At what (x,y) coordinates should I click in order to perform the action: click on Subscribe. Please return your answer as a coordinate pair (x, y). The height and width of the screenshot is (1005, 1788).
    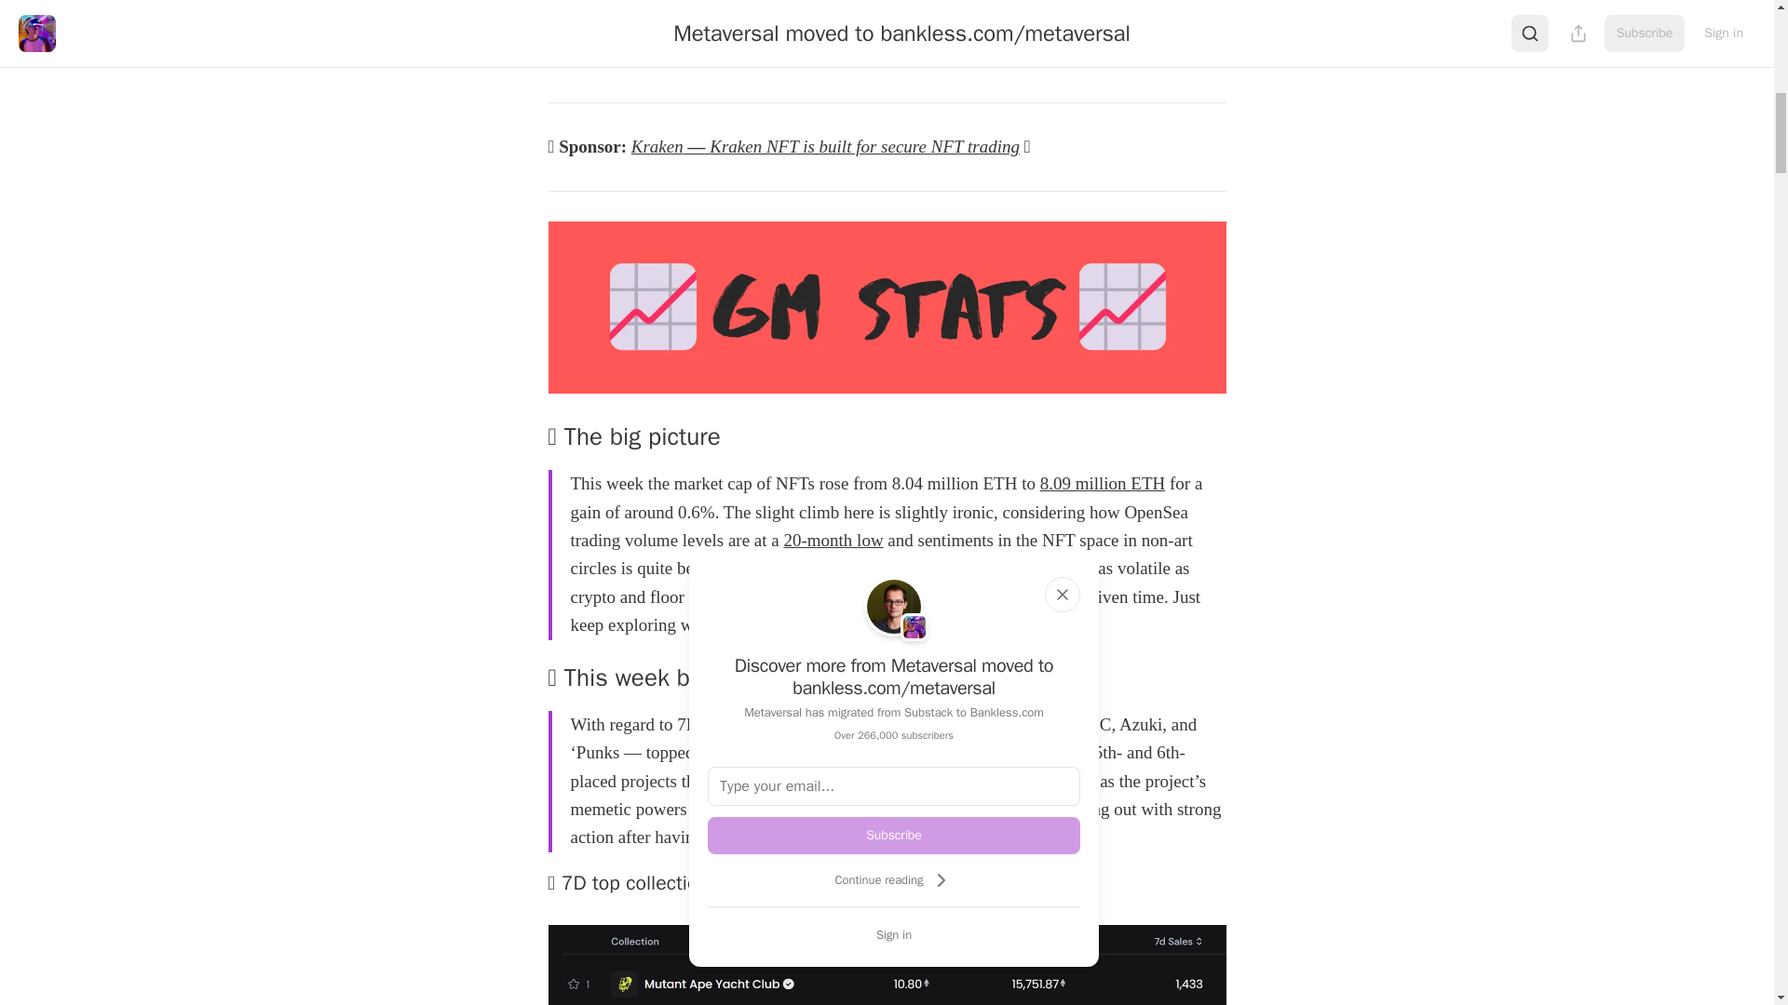
    Looking at the image, I should click on (894, 836).